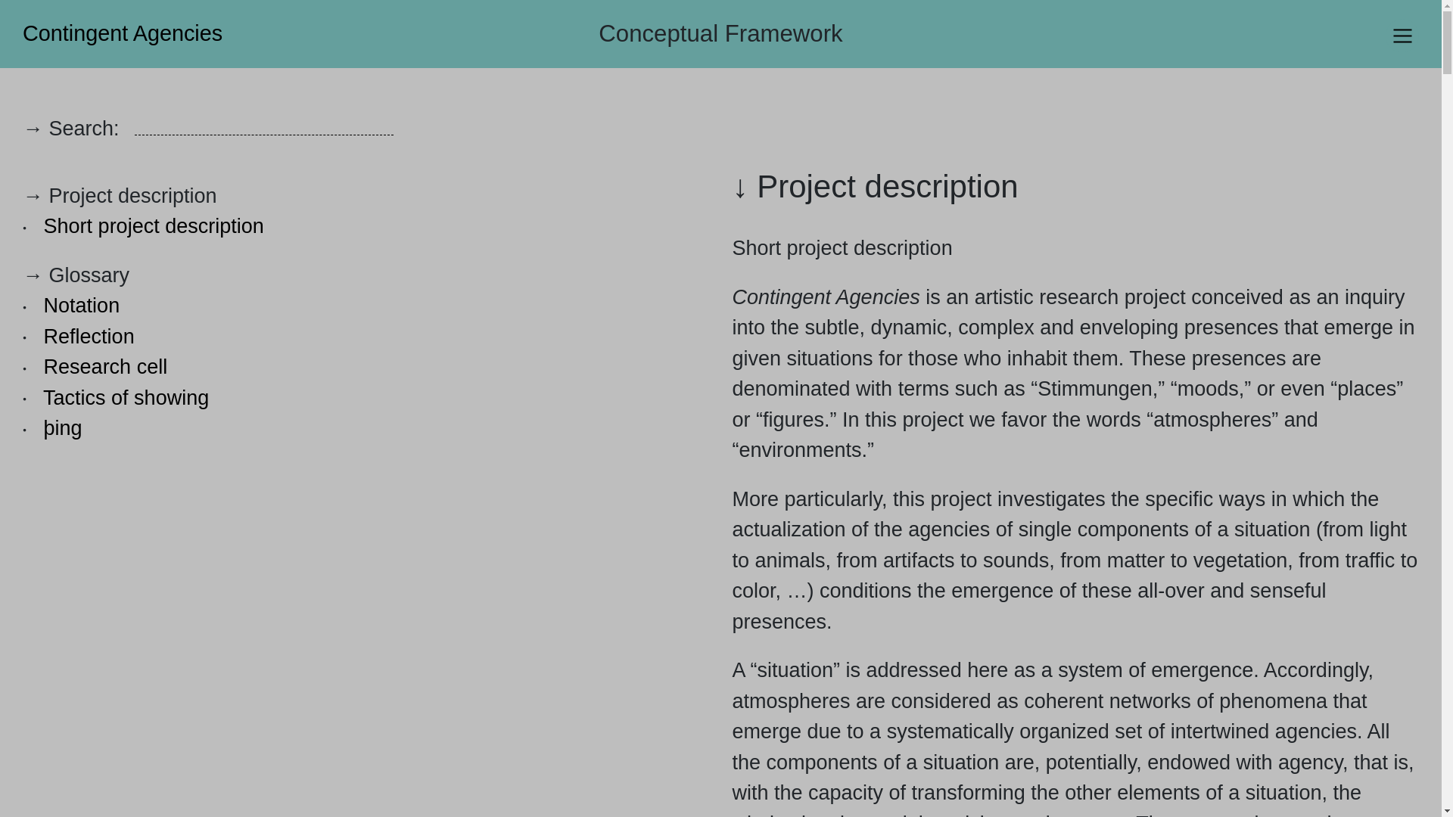 Image resolution: width=1453 pixels, height=817 pixels. Describe the element at coordinates (106, 366) in the screenshot. I see `Research cell` at that location.